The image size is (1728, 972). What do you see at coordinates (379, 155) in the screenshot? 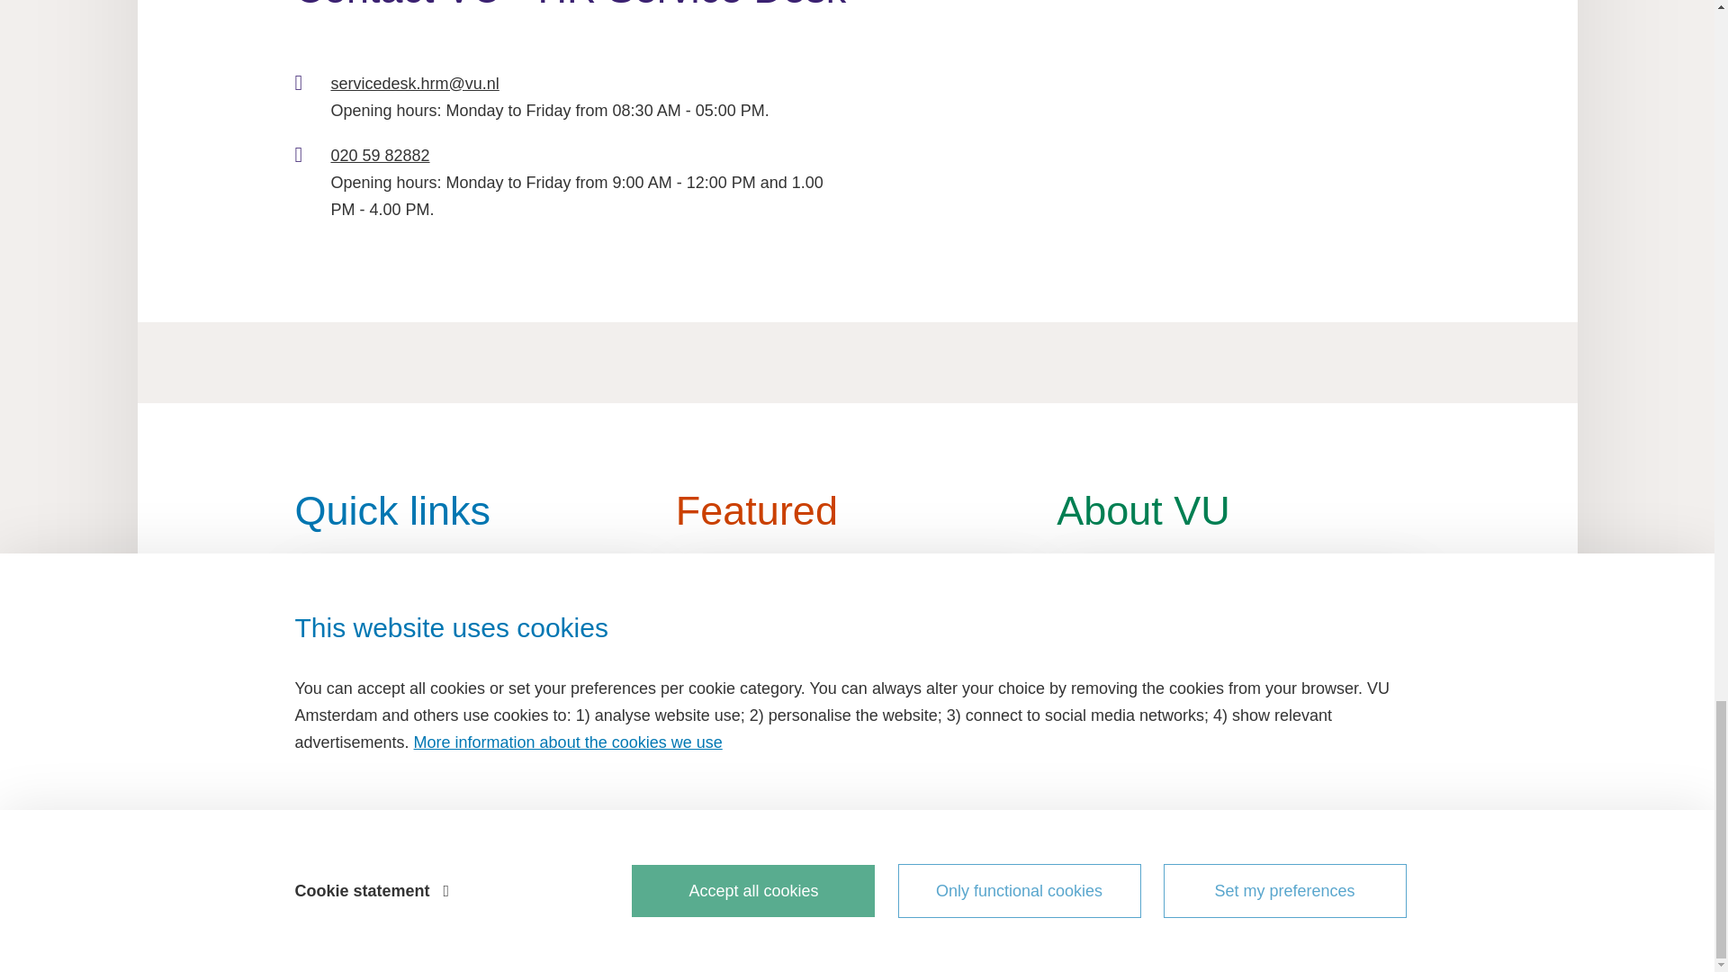
I see `020 59 82882` at bounding box center [379, 155].